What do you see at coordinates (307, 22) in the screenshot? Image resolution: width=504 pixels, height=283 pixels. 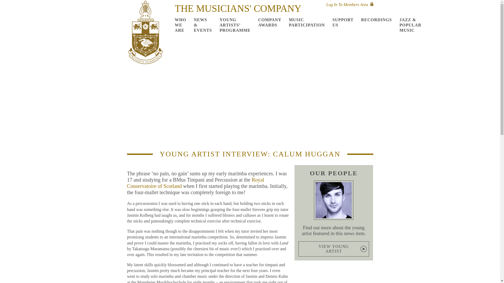 I see `MUSIC PARTICIPATION` at bounding box center [307, 22].